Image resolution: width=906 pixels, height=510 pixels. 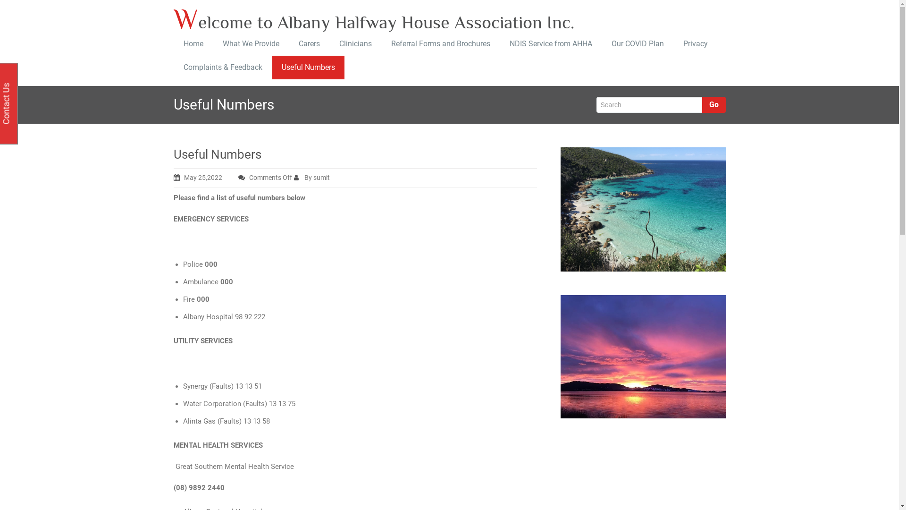 What do you see at coordinates (223, 68) in the screenshot?
I see `Complaints & Feedback` at bounding box center [223, 68].